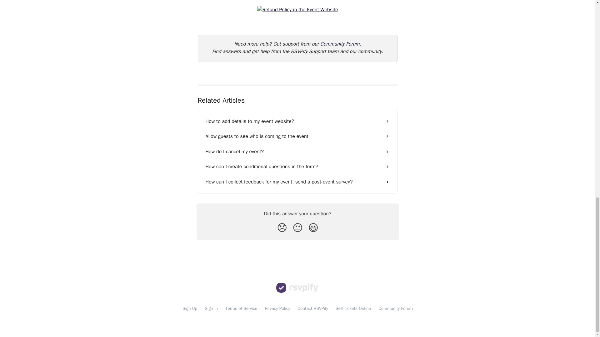 This screenshot has height=337, width=600. What do you see at coordinates (313, 308) in the screenshot?
I see `Contact RSVPify` at bounding box center [313, 308].